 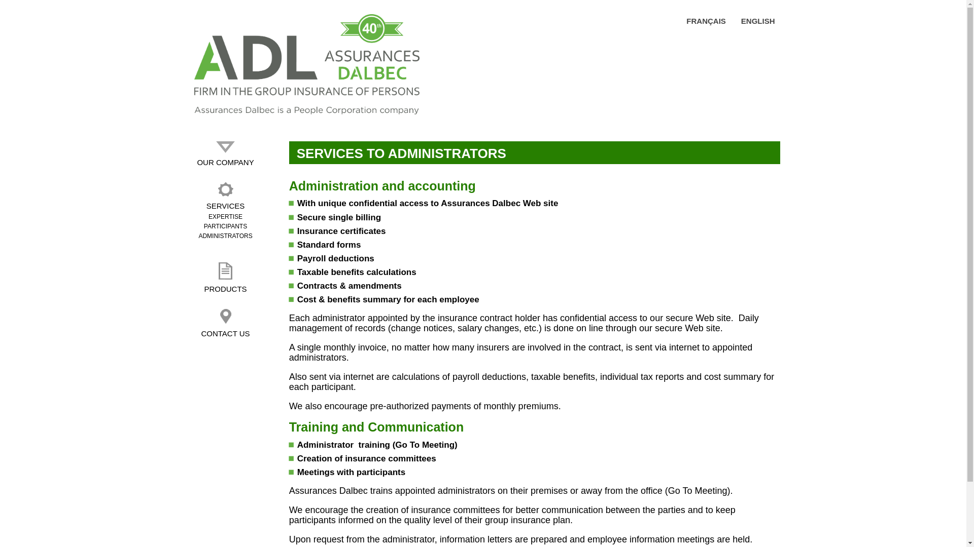 What do you see at coordinates (226, 236) in the screenshot?
I see `ADMINISTRATORS` at bounding box center [226, 236].